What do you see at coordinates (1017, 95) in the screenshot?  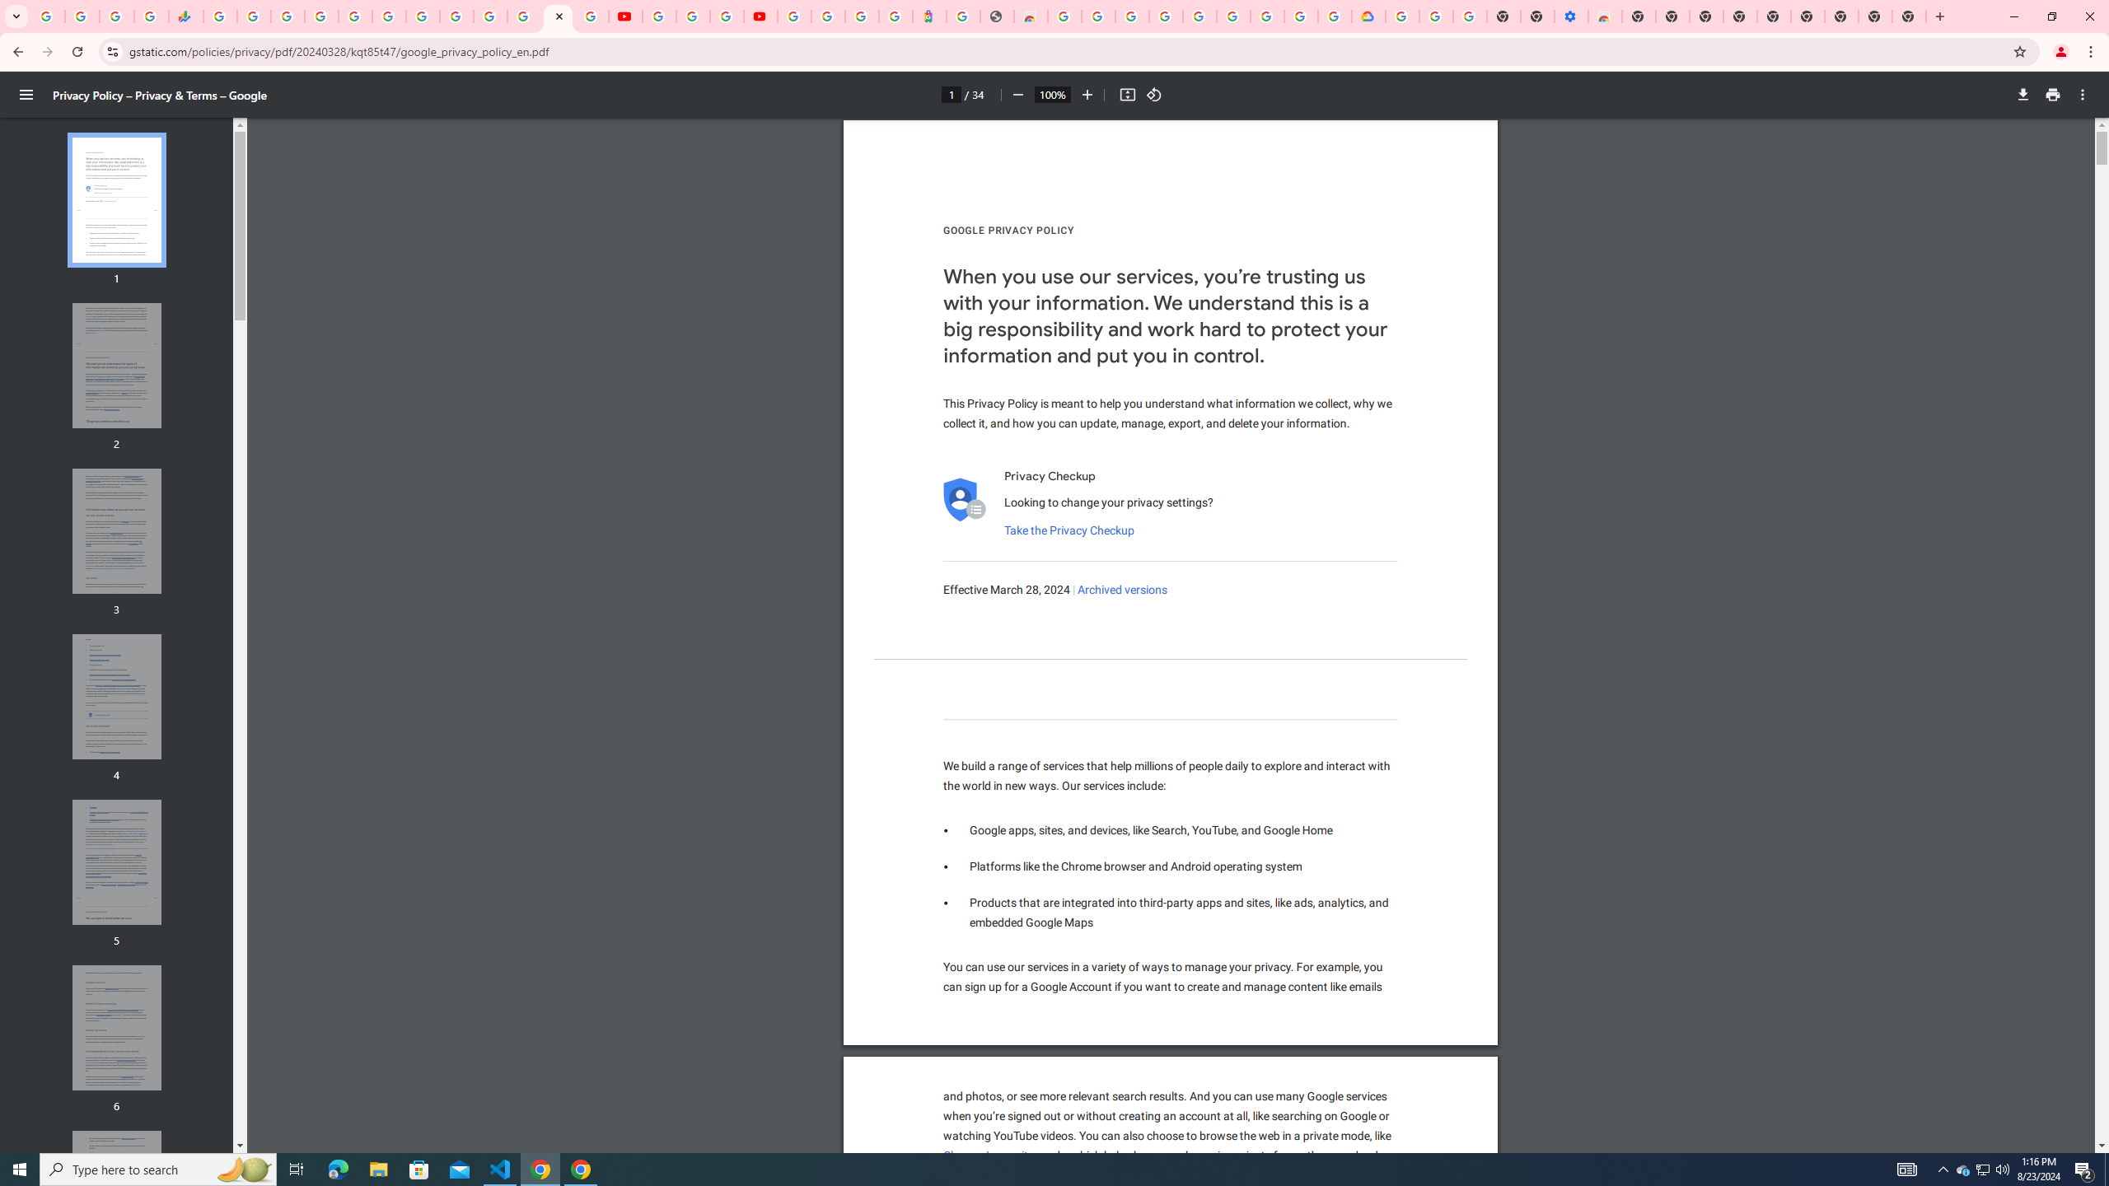 I see `Zoom out` at bounding box center [1017, 95].